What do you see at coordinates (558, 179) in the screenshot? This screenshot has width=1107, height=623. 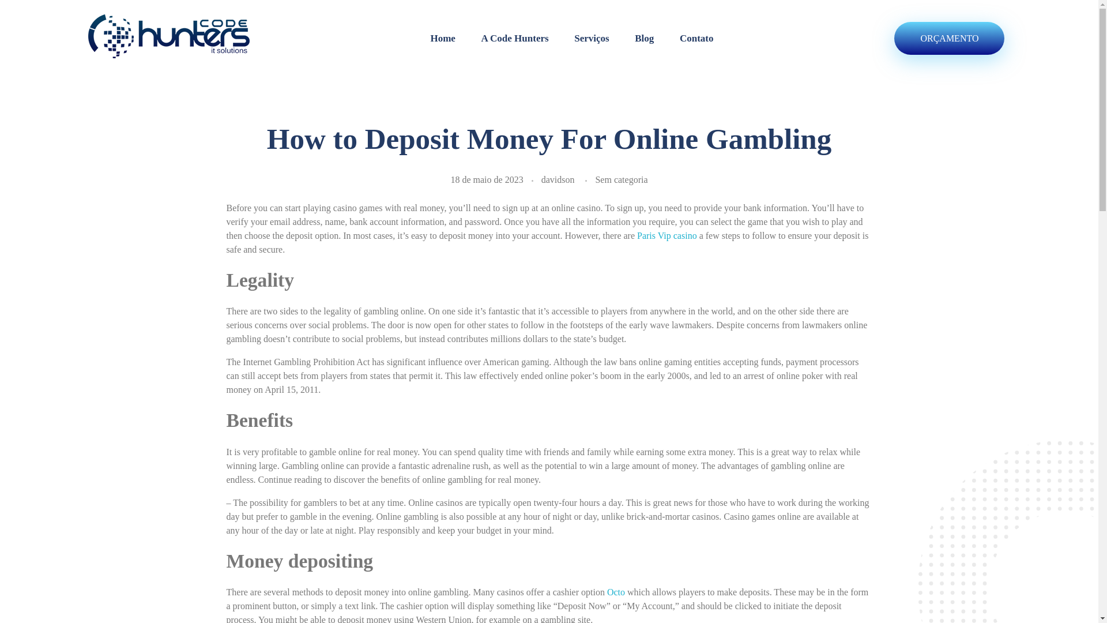 I see `davidson` at bounding box center [558, 179].